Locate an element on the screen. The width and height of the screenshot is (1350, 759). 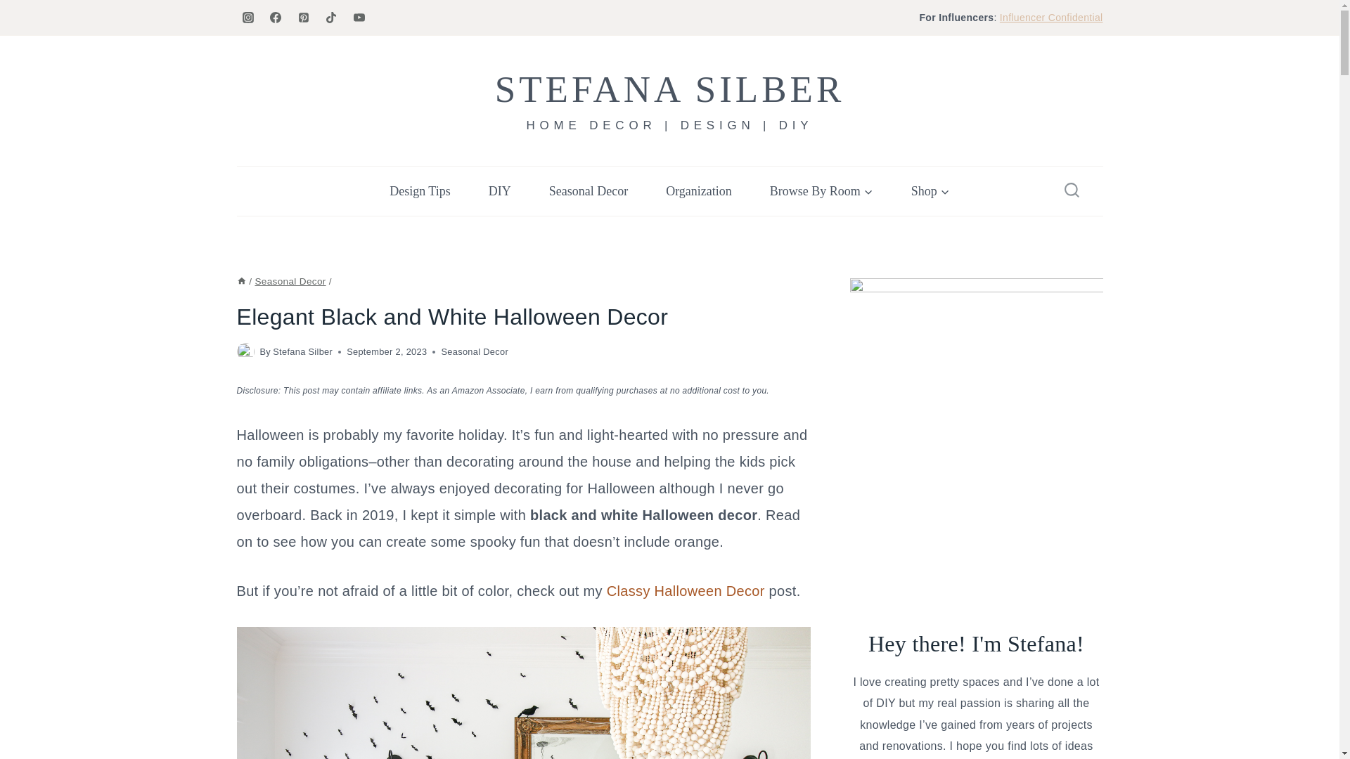
Organization is located at coordinates (698, 190).